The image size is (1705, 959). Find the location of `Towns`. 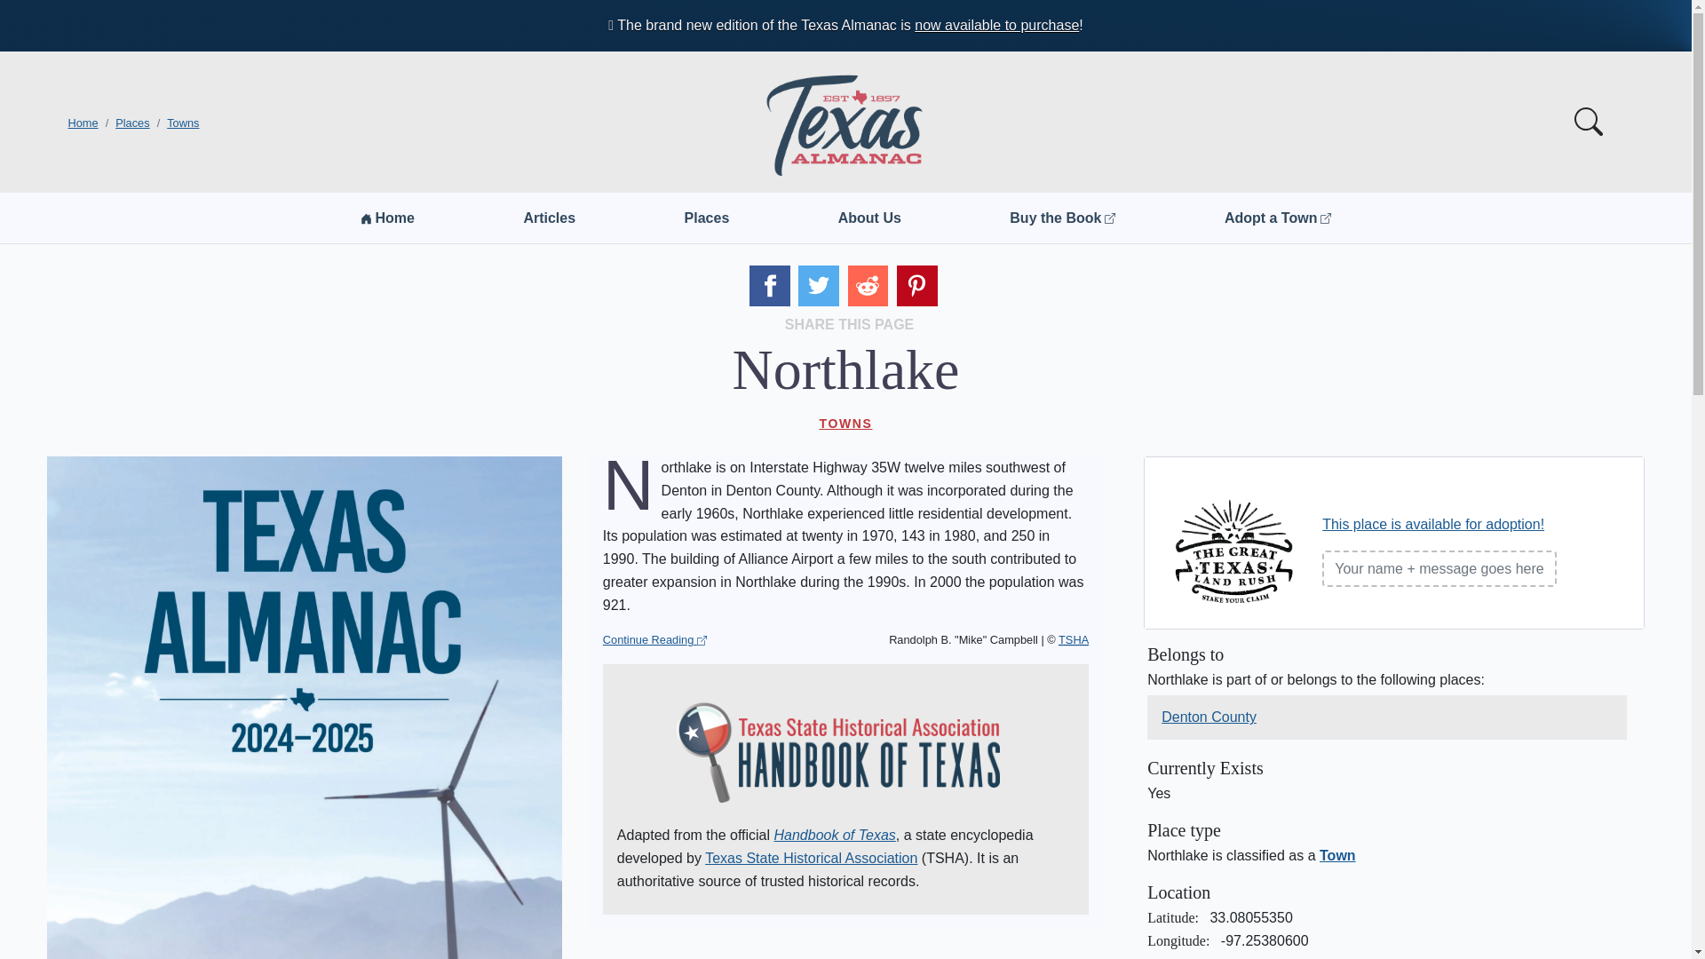

Towns is located at coordinates (183, 123).